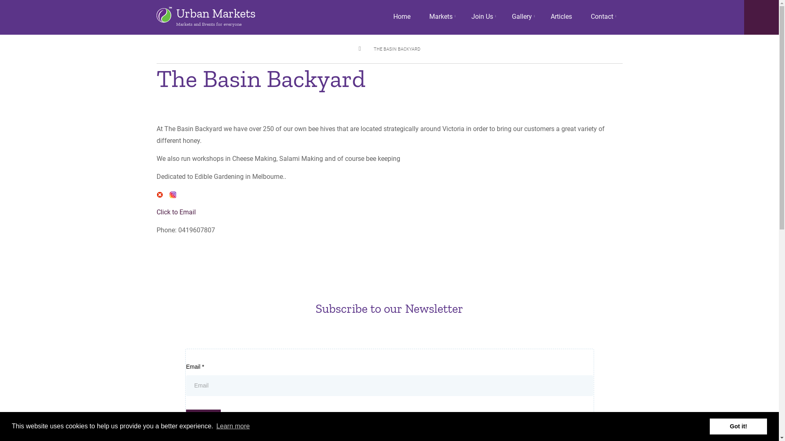 The width and height of the screenshot is (785, 441). Describe the element at coordinates (401, 17) in the screenshot. I see `Home` at that location.